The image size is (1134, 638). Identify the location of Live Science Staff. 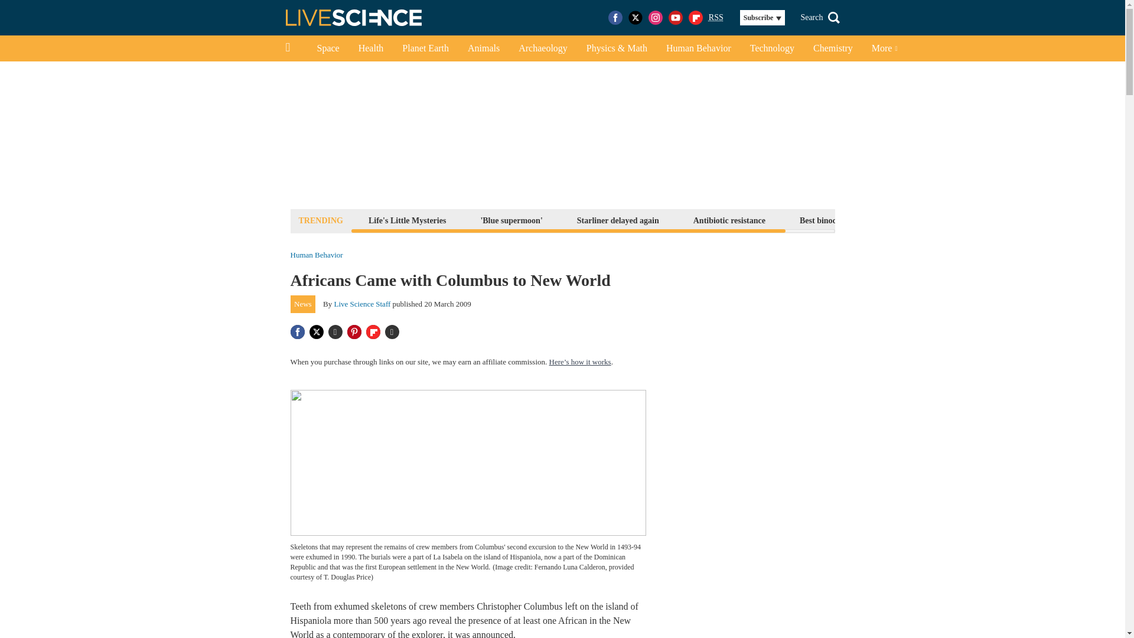
(363, 304).